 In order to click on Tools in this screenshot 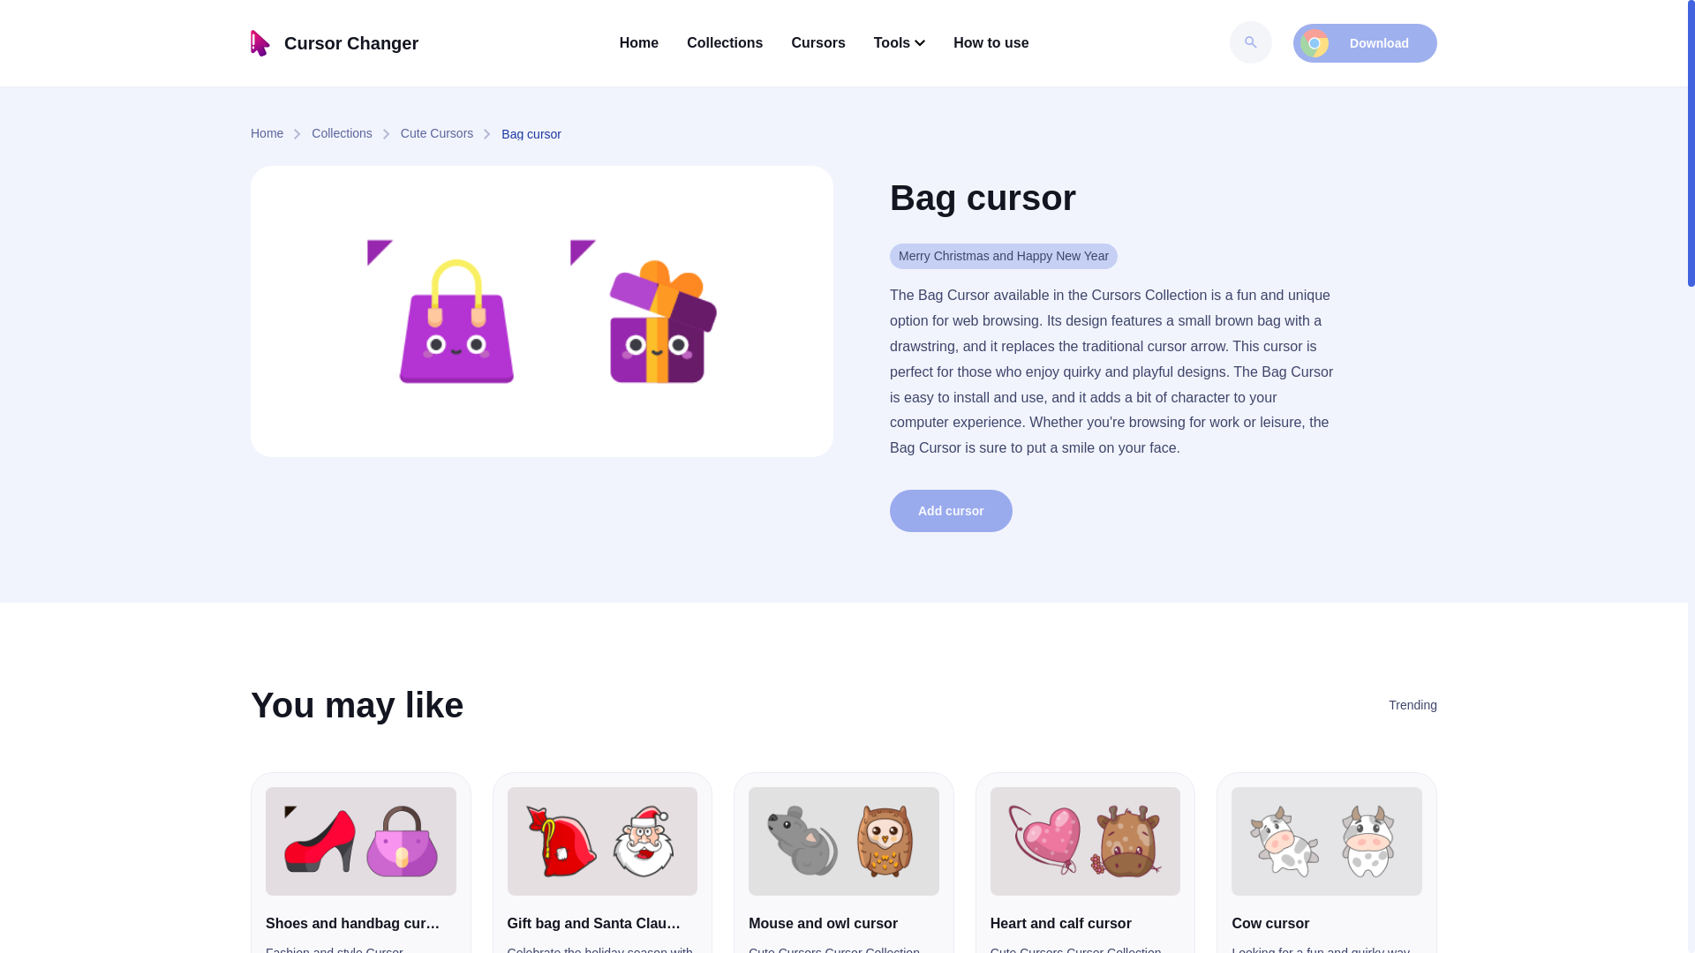, I will do `click(900, 42)`.